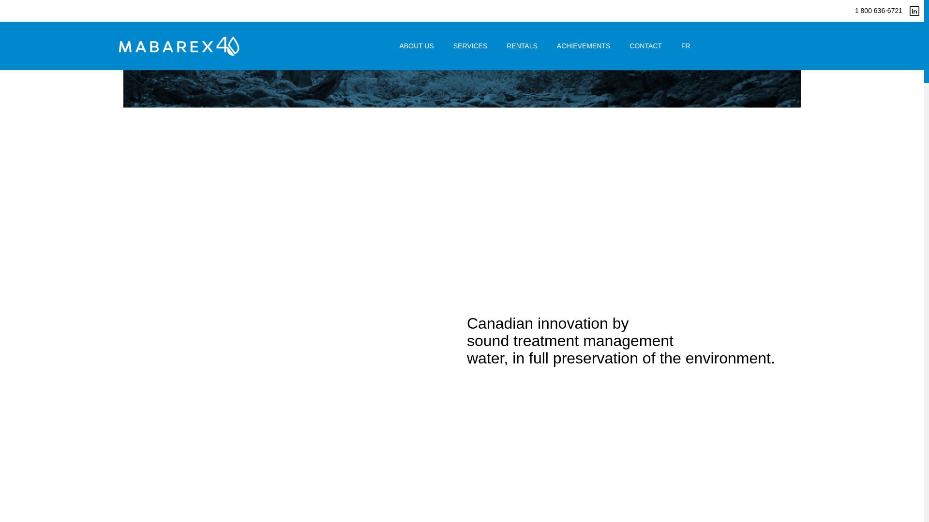 Image resolution: width=929 pixels, height=522 pixels. What do you see at coordinates (583, 45) in the screenshot?
I see `ACHIEVEMENTS` at bounding box center [583, 45].